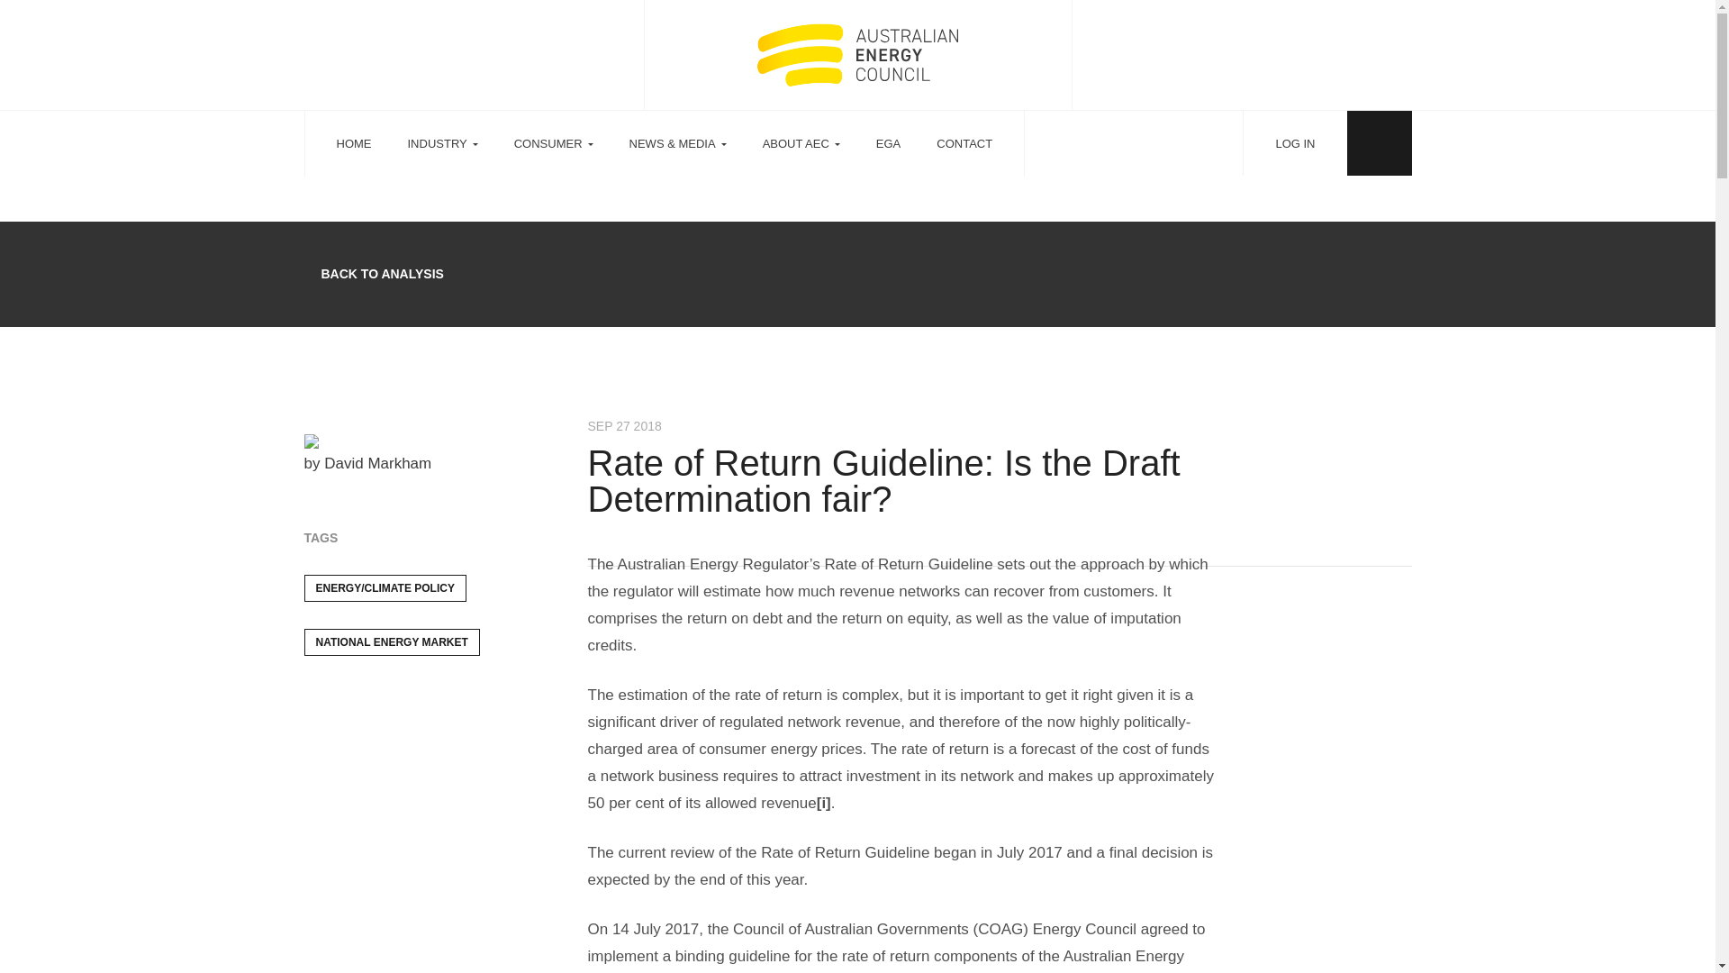 The height and width of the screenshot is (973, 1729). I want to click on CONSUMER, so click(554, 143).